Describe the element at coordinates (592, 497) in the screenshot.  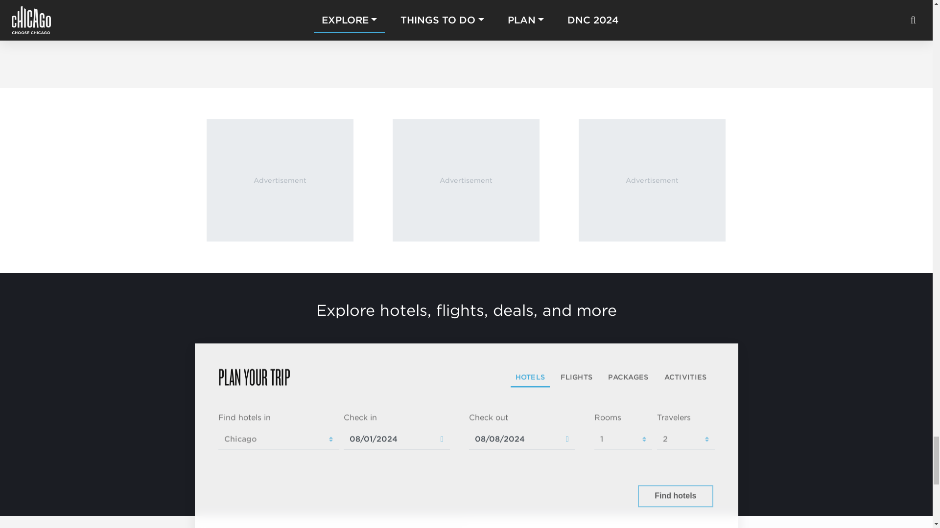
I see `Powered by Expedia` at that location.